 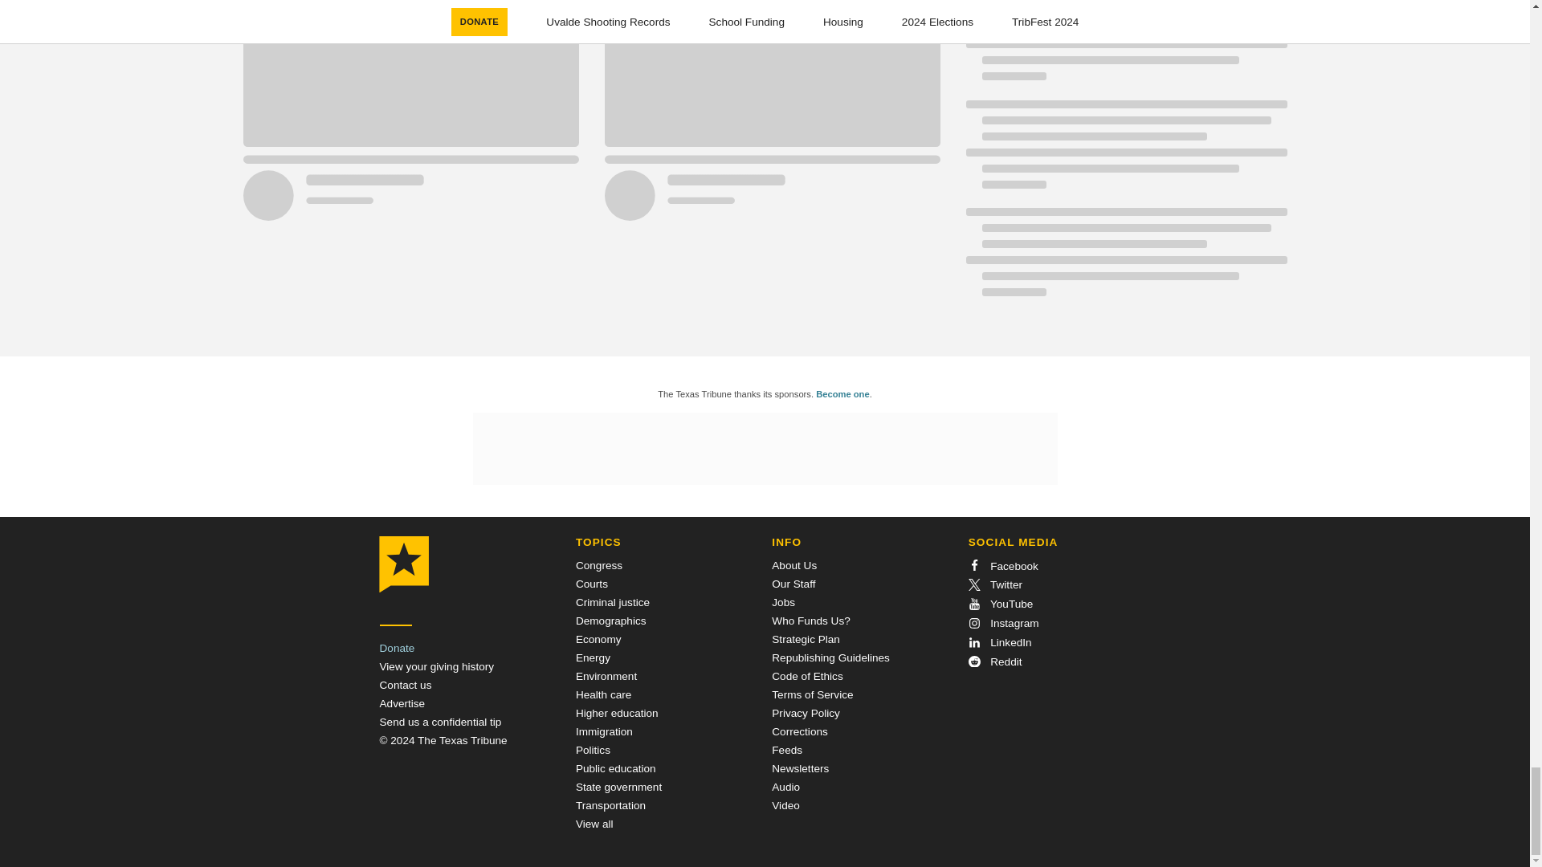 I want to click on Republishing Guidelines, so click(x=830, y=658).